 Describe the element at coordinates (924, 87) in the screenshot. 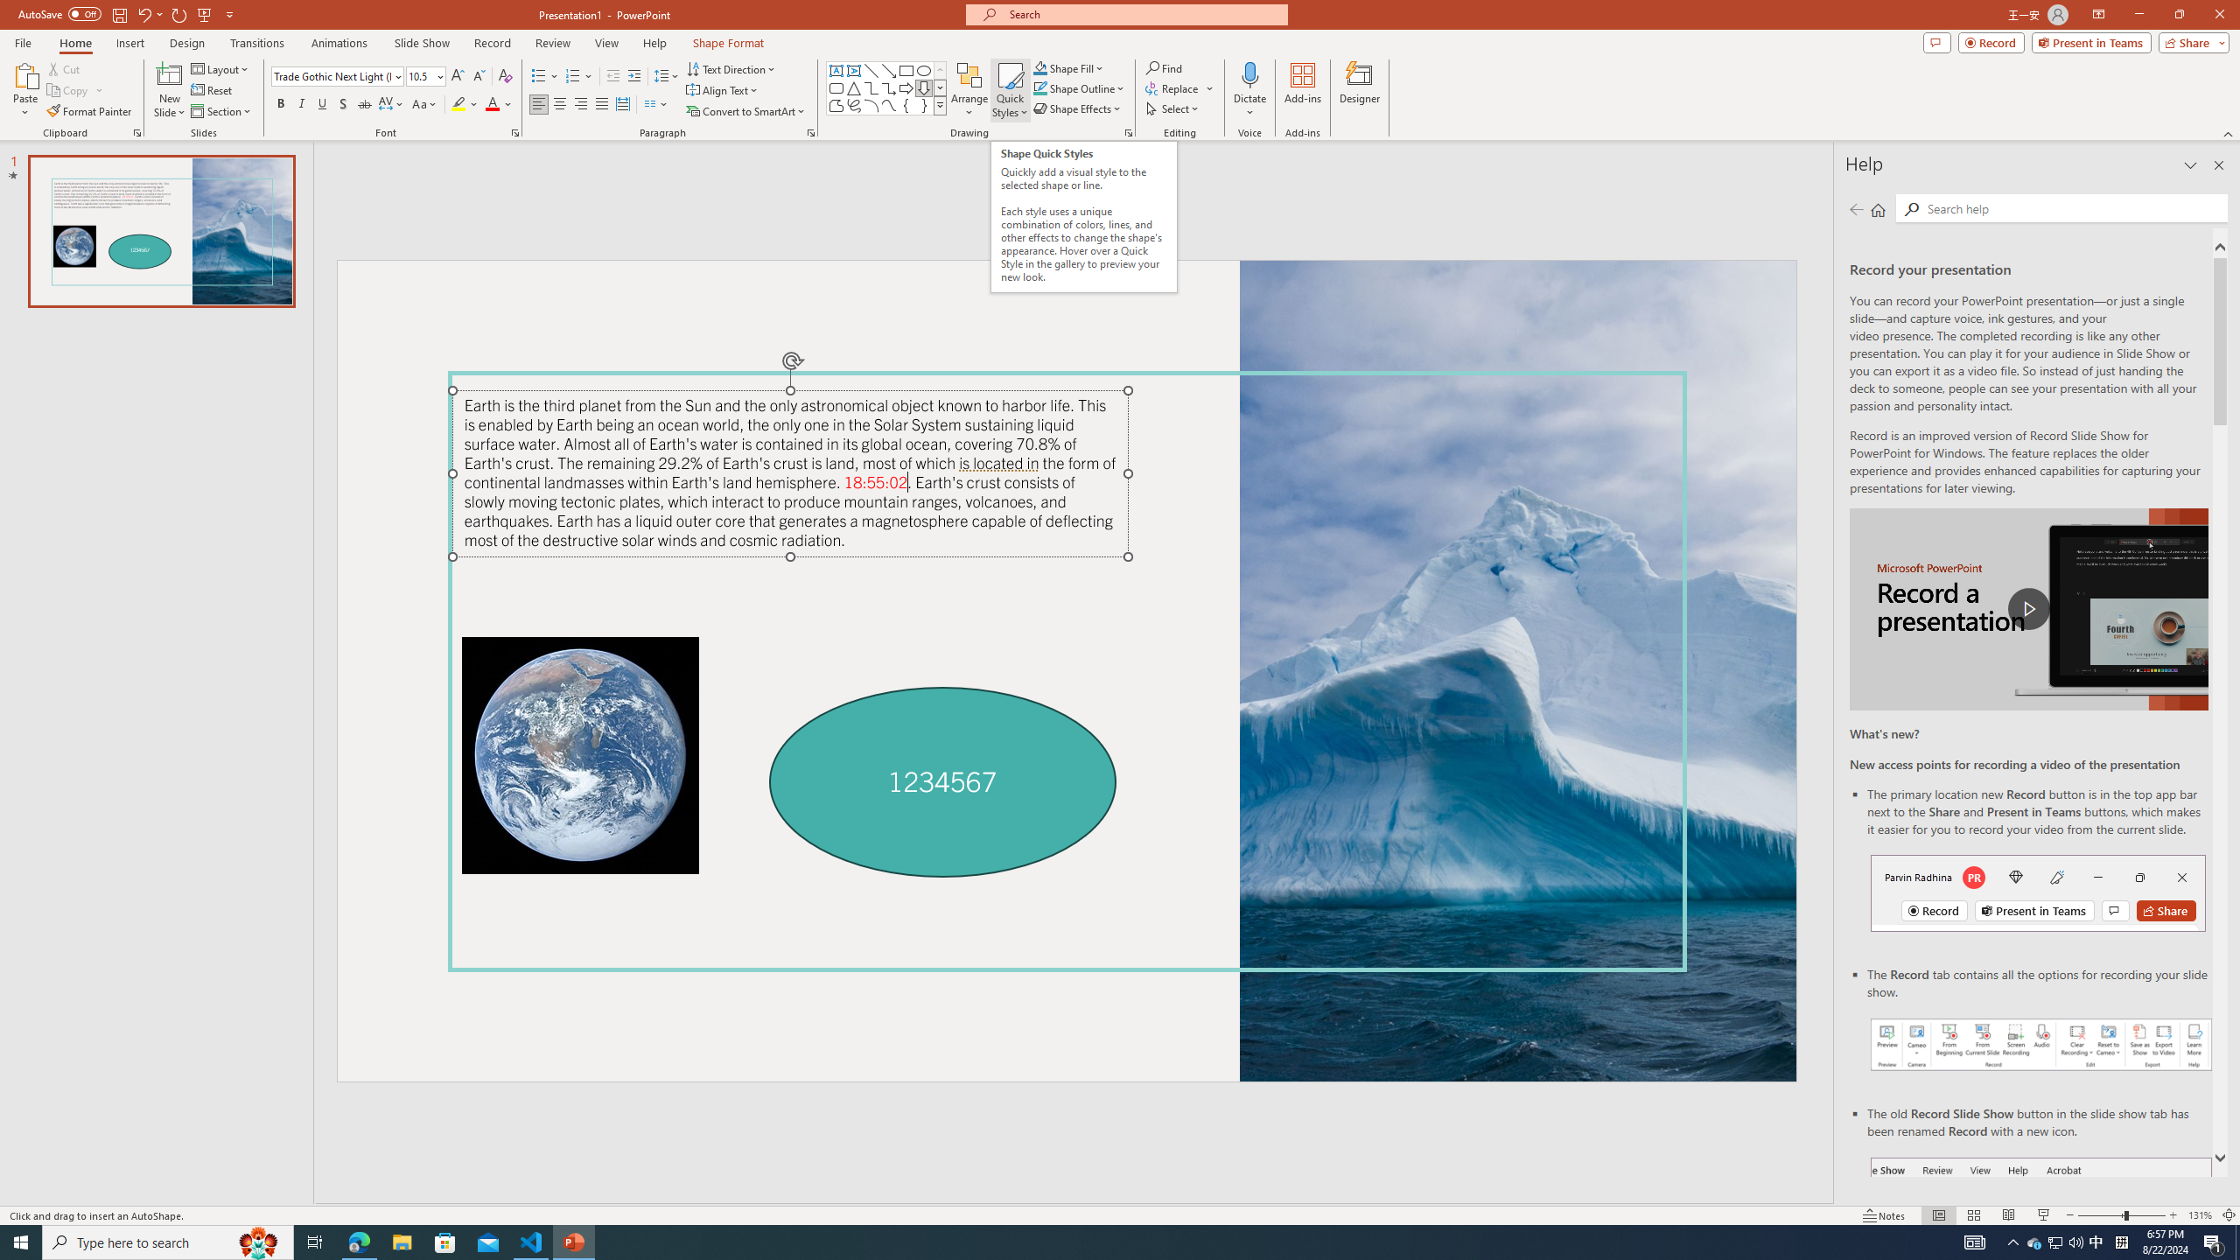

I see `Arrow: Down` at that location.